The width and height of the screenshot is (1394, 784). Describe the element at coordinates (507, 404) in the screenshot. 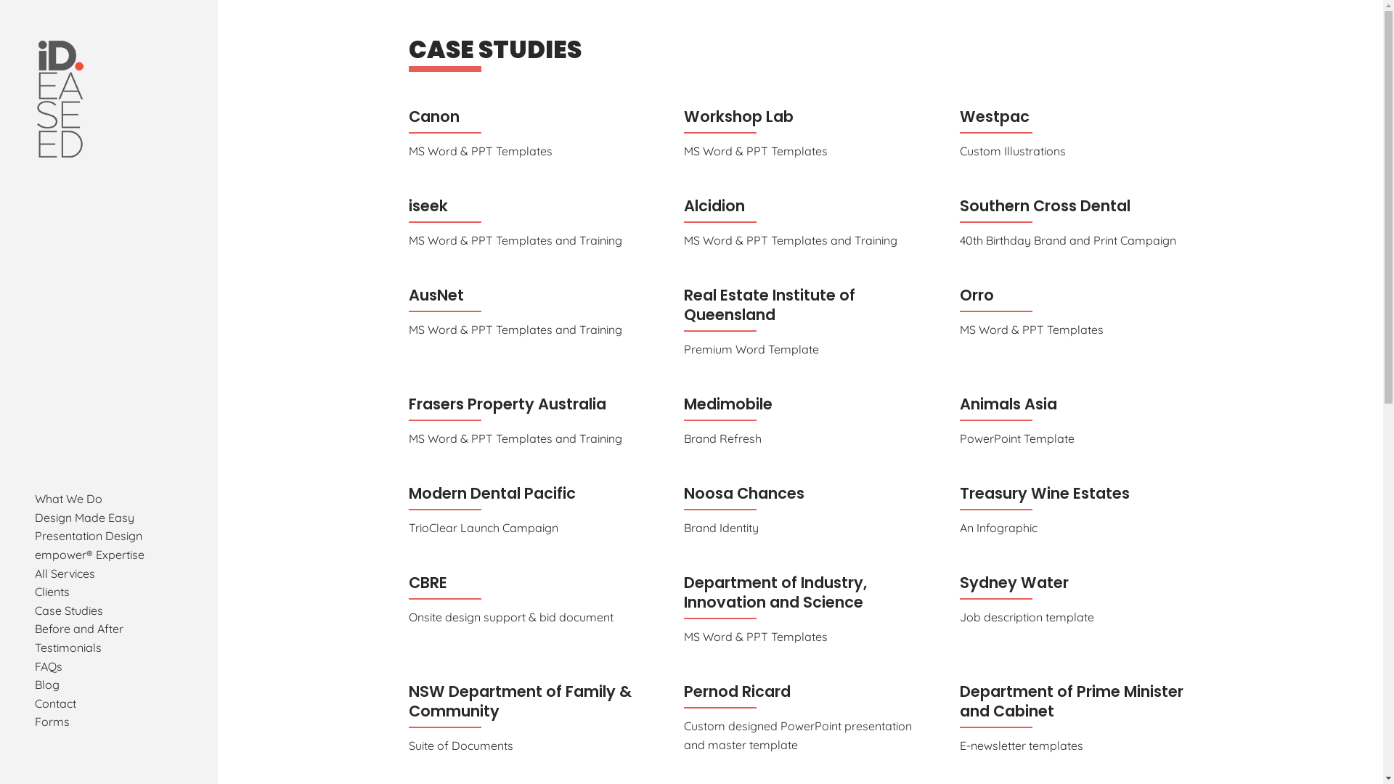

I see `Frasers Property Australia` at that location.